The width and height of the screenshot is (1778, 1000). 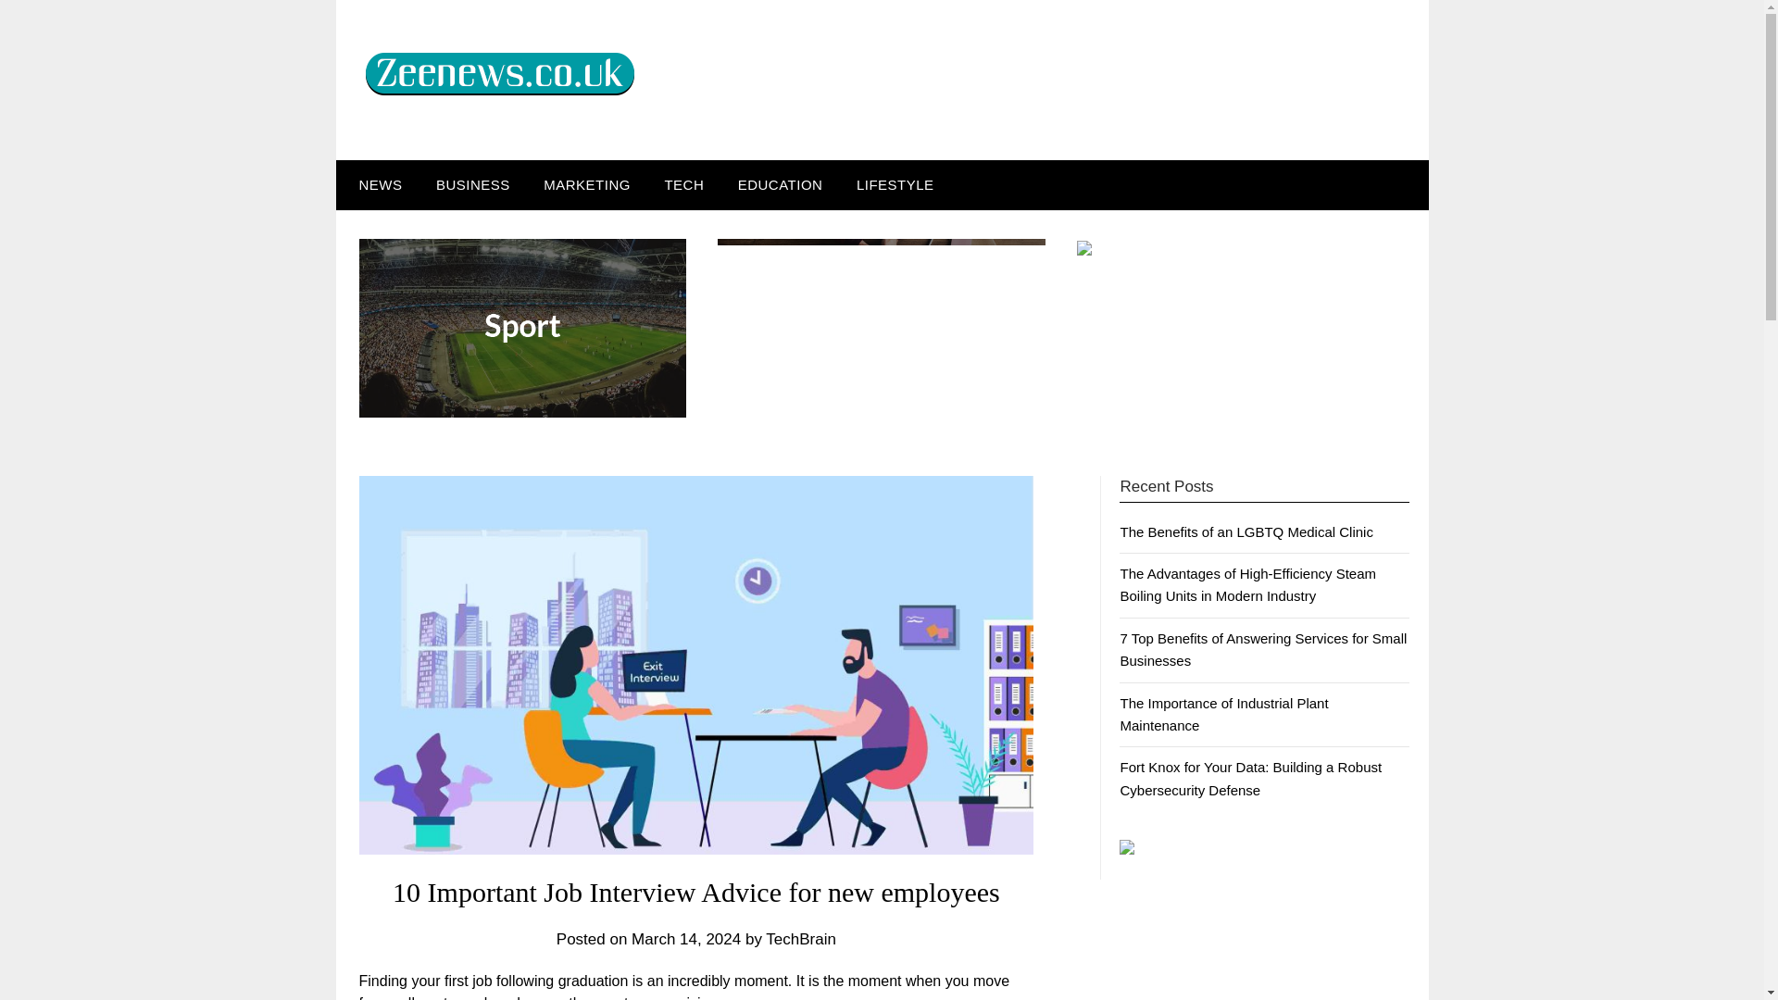 What do you see at coordinates (472, 184) in the screenshot?
I see `BUSINESS` at bounding box center [472, 184].